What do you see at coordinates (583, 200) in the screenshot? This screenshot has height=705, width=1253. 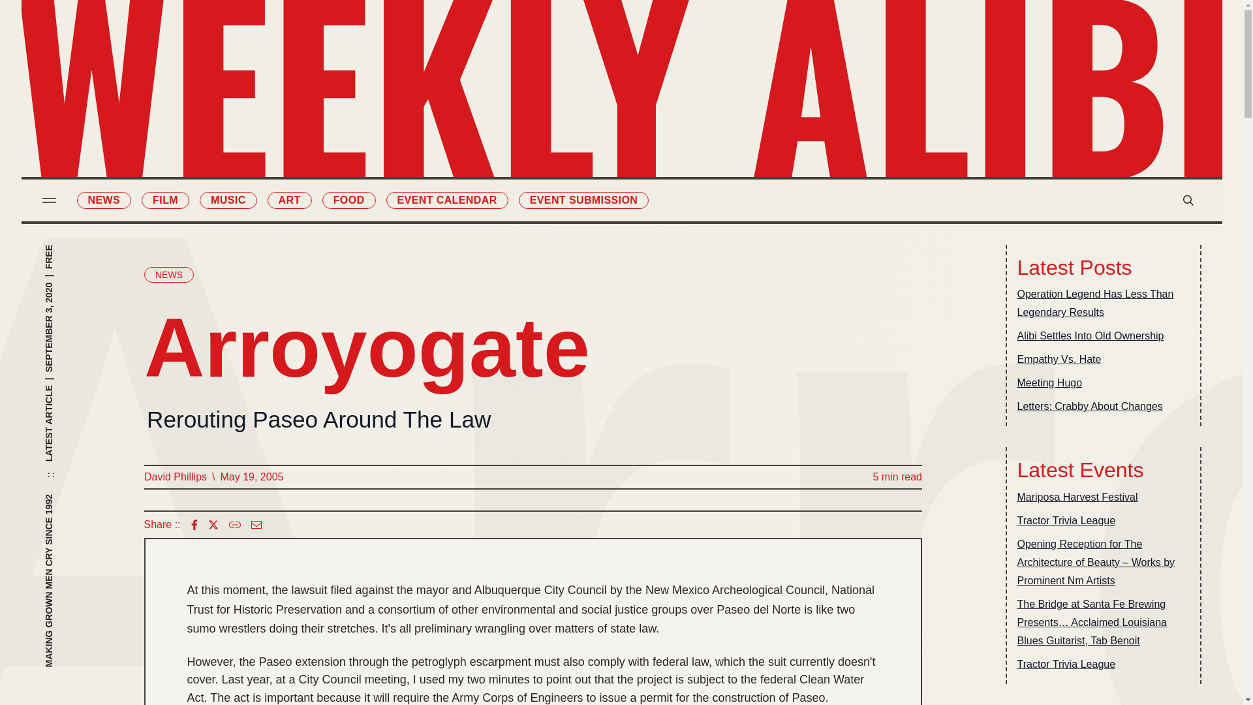 I see `EVENT SUBMISSION` at bounding box center [583, 200].